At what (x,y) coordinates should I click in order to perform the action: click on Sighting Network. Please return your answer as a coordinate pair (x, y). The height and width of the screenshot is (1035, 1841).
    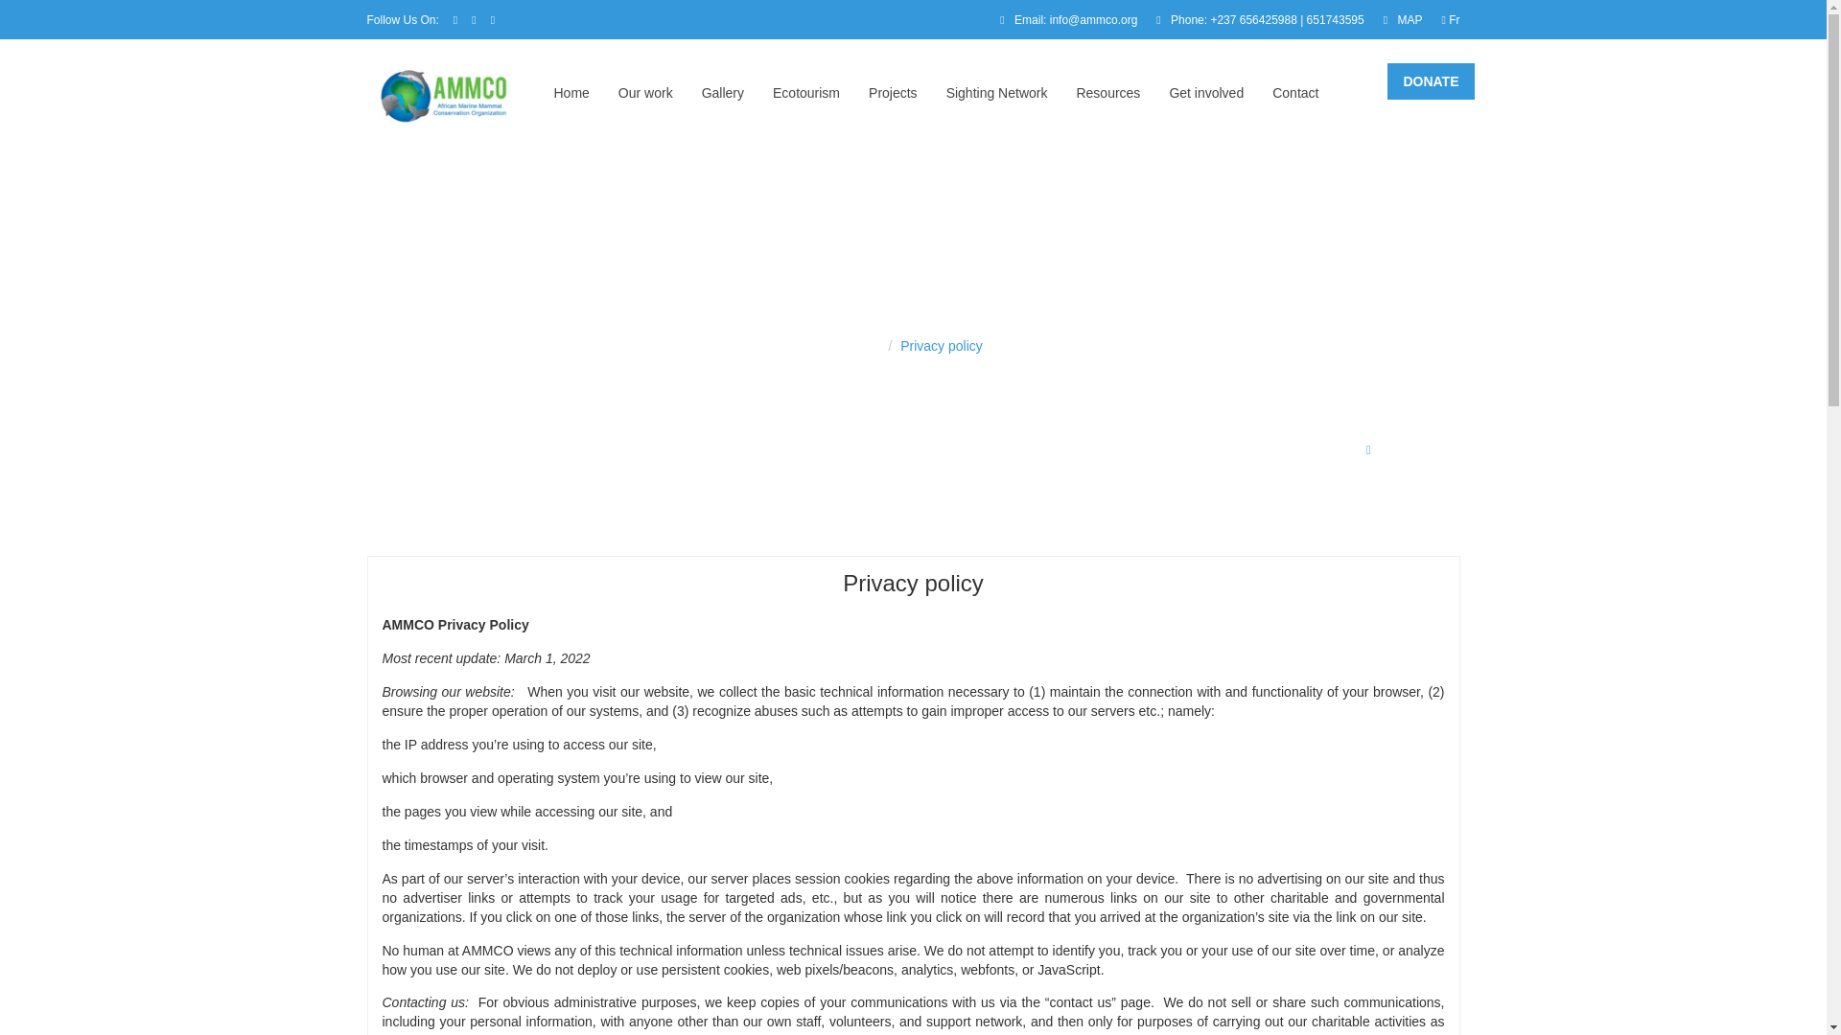
    Looking at the image, I should click on (996, 93).